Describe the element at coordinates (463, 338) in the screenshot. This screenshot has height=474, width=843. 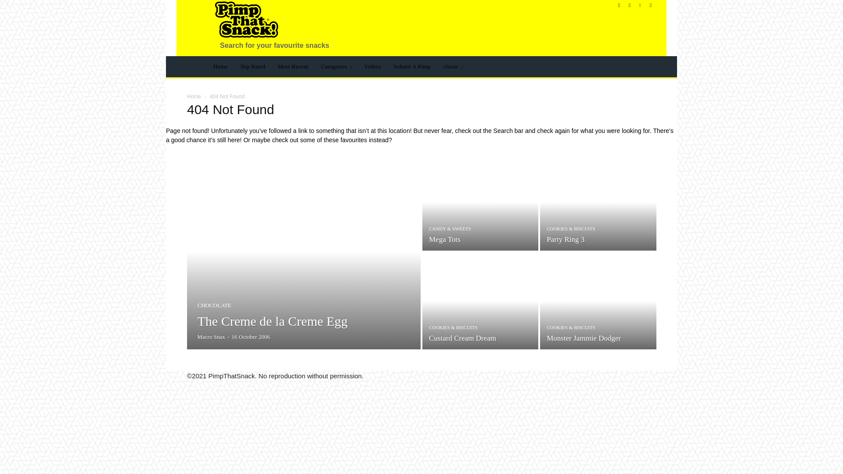
I see `Custard Cream Dream` at that location.